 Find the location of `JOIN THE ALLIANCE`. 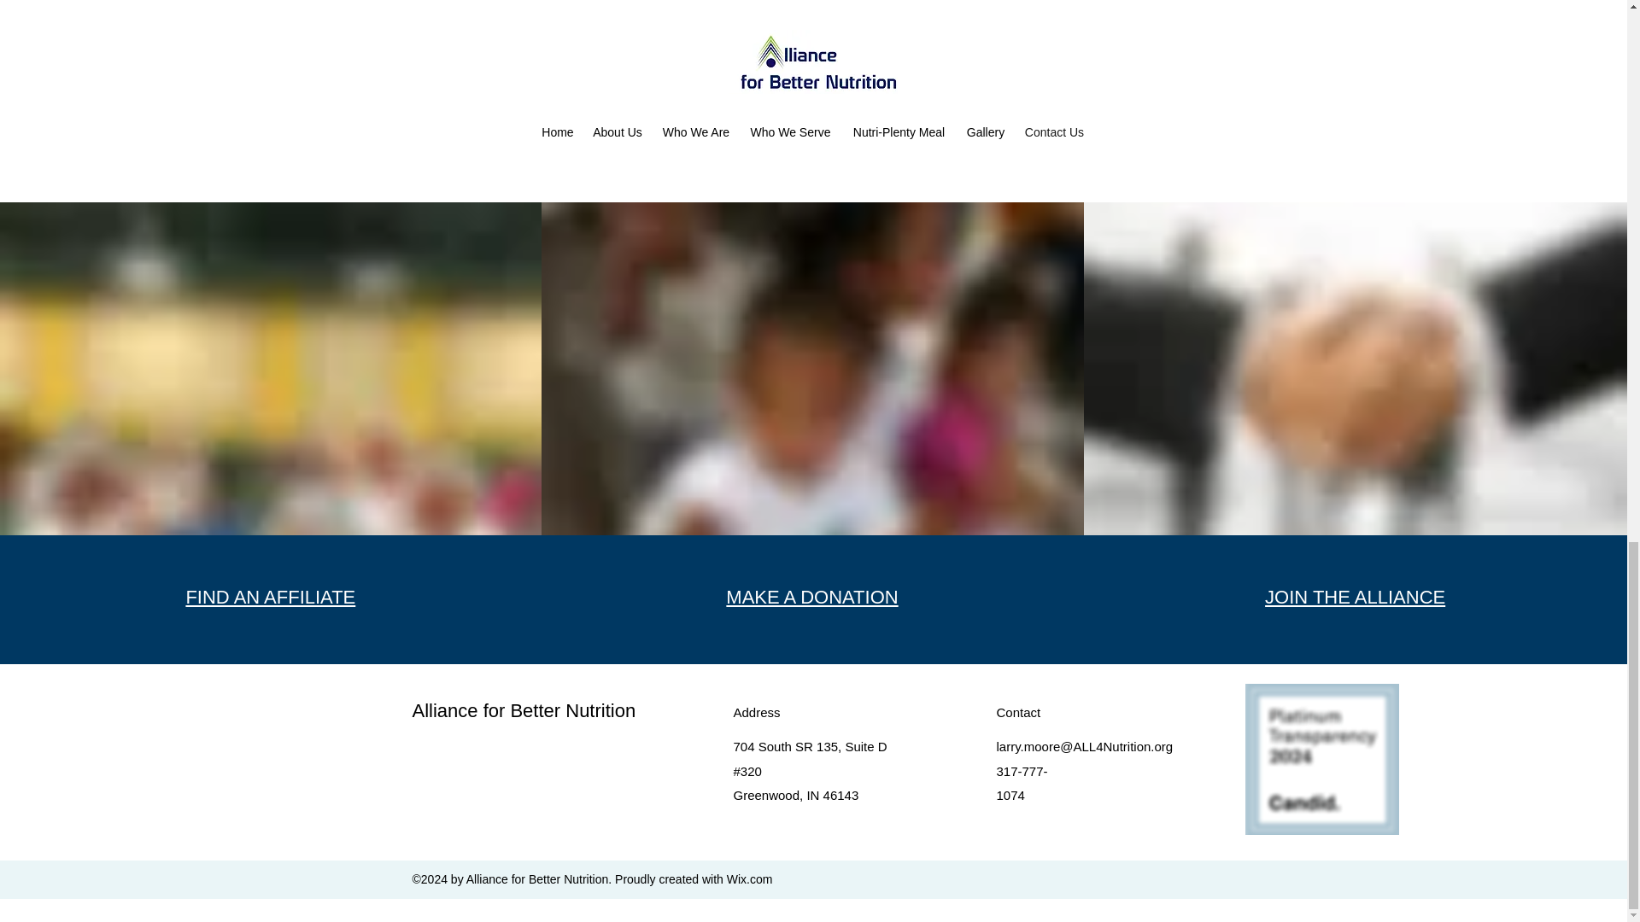

JOIN THE ALLIANCE is located at coordinates (1355, 596).